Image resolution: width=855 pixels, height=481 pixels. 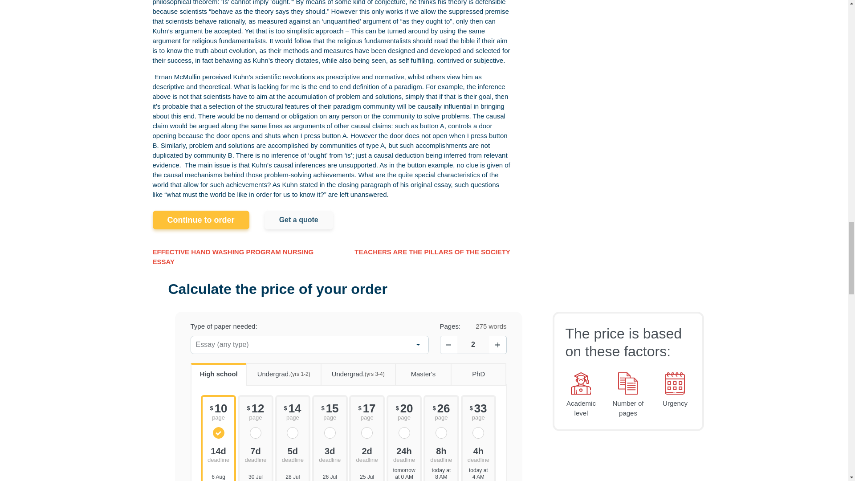 What do you see at coordinates (200, 220) in the screenshot?
I see `Continue to order` at bounding box center [200, 220].